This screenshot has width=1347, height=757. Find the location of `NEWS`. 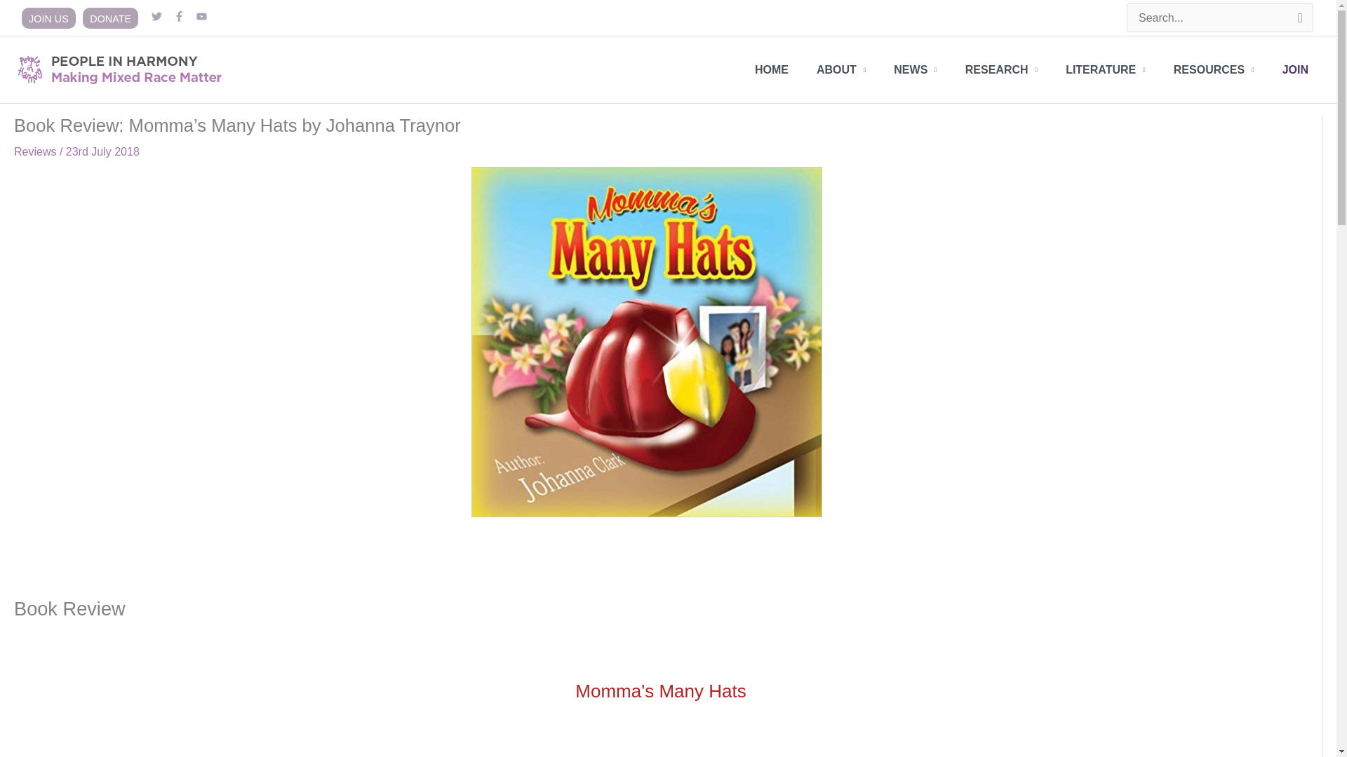

NEWS is located at coordinates (915, 69).